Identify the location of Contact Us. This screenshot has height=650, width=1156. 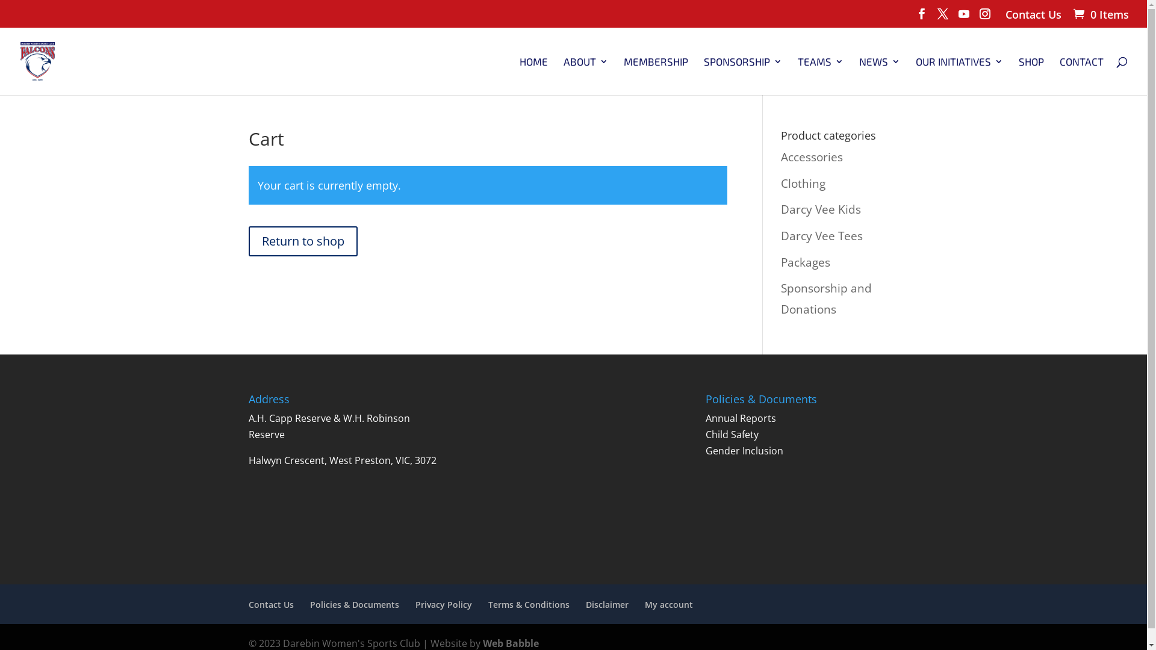
(271, 604).